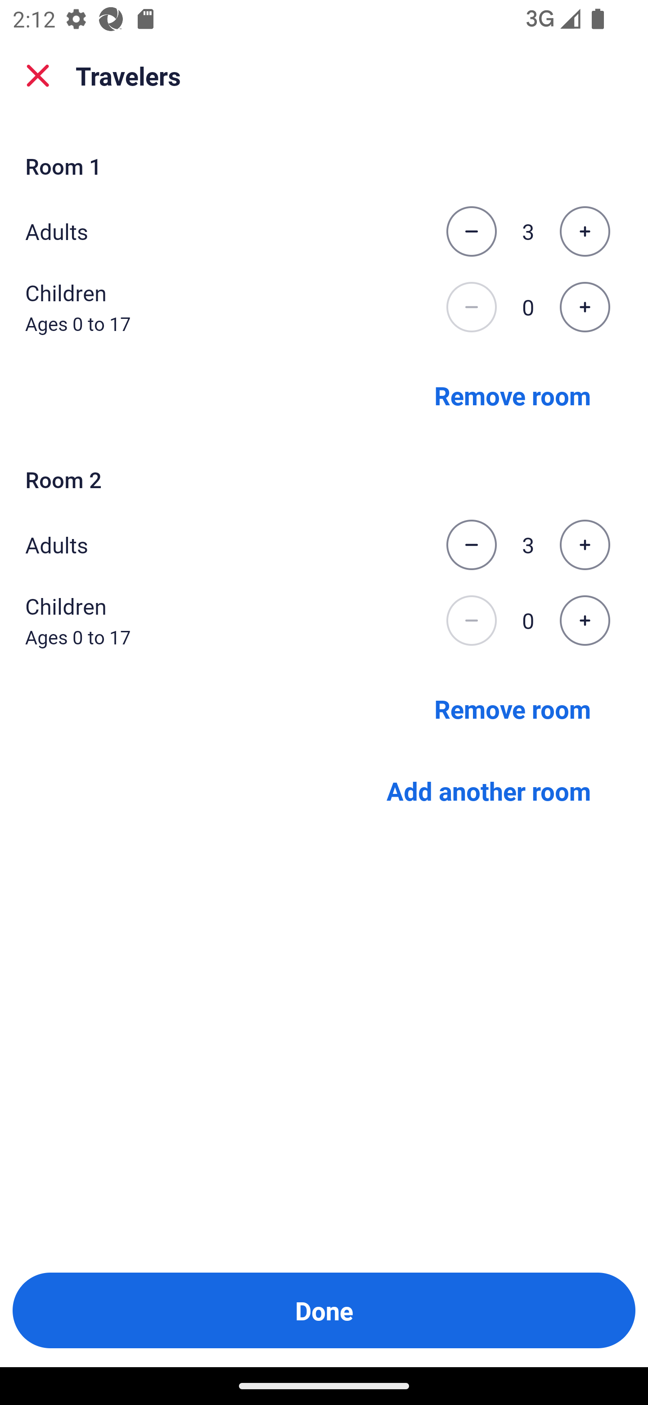 The height and width of the screenshot is (1405, 648). Describe the element at coordinates (585, 231) in the screenshot. I see `Increase the number of adults` at that location.